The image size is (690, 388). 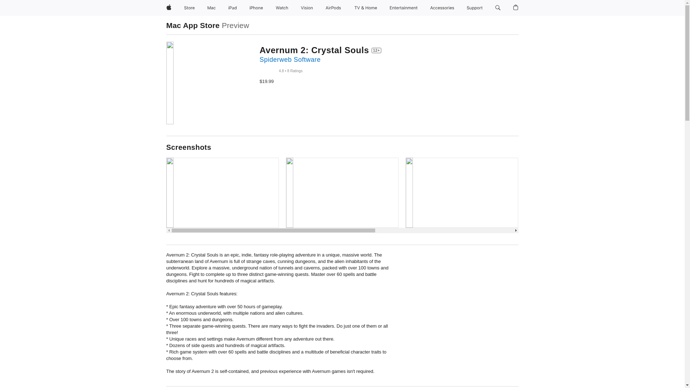 What do you see at coordinates (282, 8) in the screenshot?
I see `Watch` at bounding box center [282, 8].